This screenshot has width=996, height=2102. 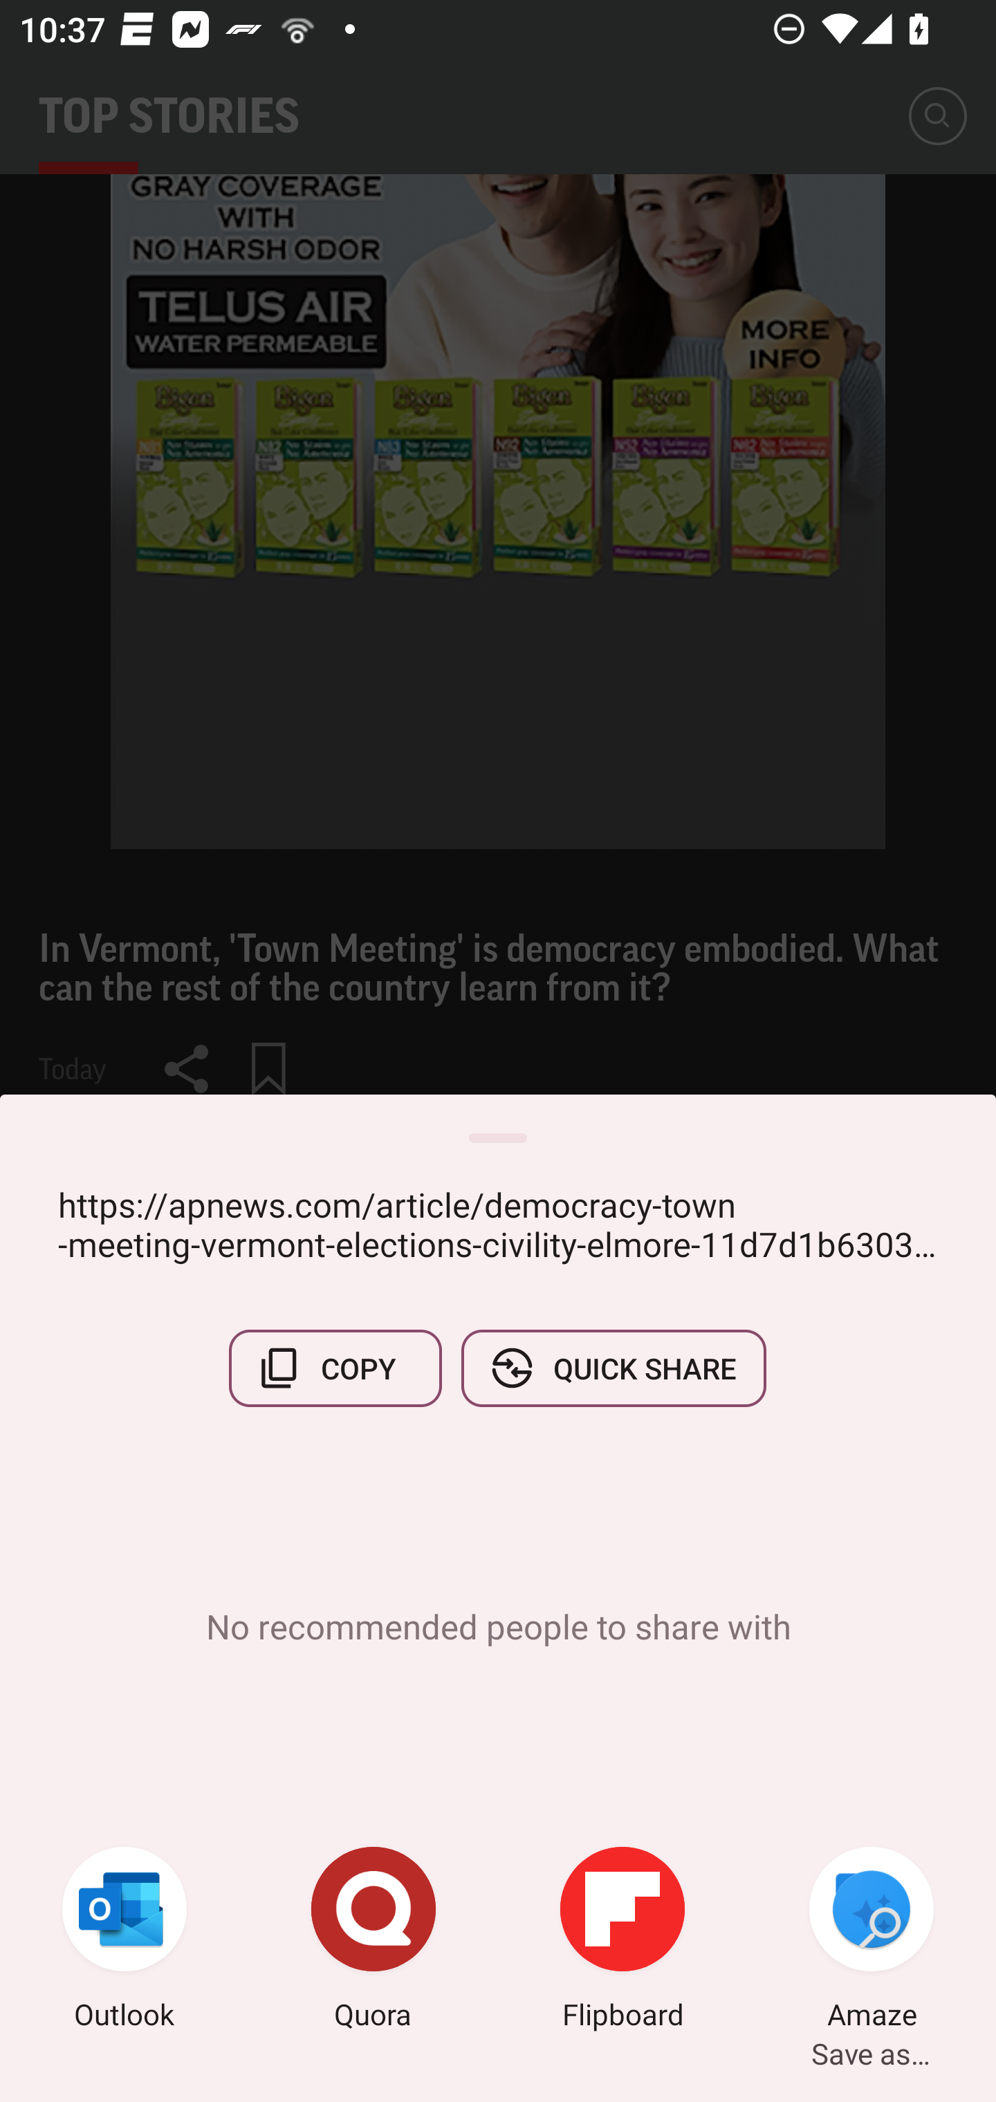 What do you see at coordinates (622, 1942) in the screenshot?
I see `Flipboard` at bounding box center [622, 1942].